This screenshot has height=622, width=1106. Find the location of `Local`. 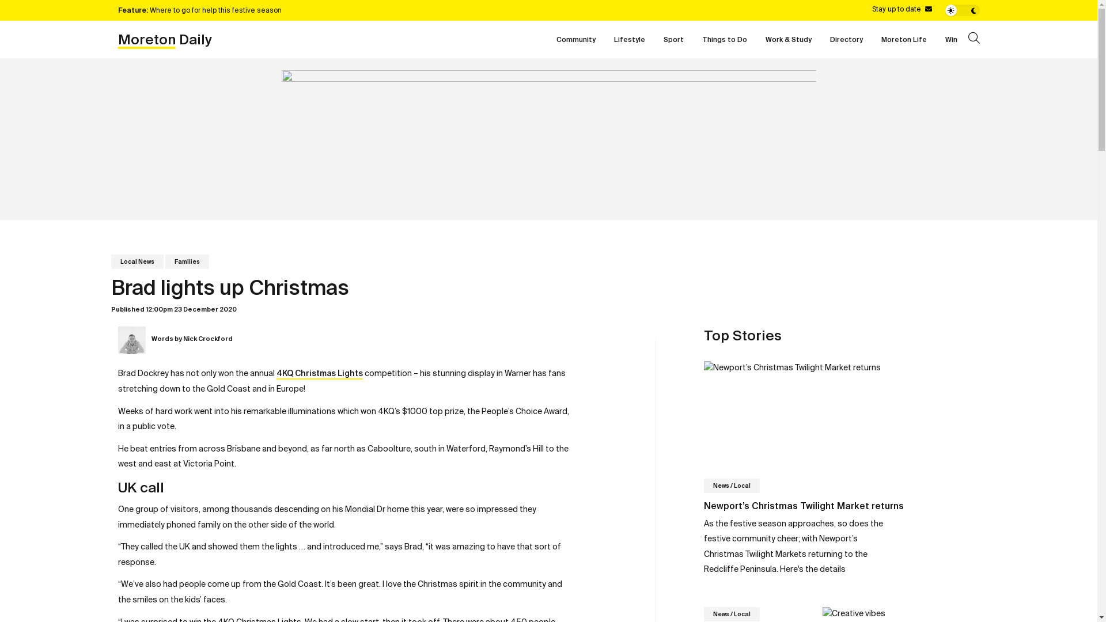

Local is located at coordinates (742, 486).